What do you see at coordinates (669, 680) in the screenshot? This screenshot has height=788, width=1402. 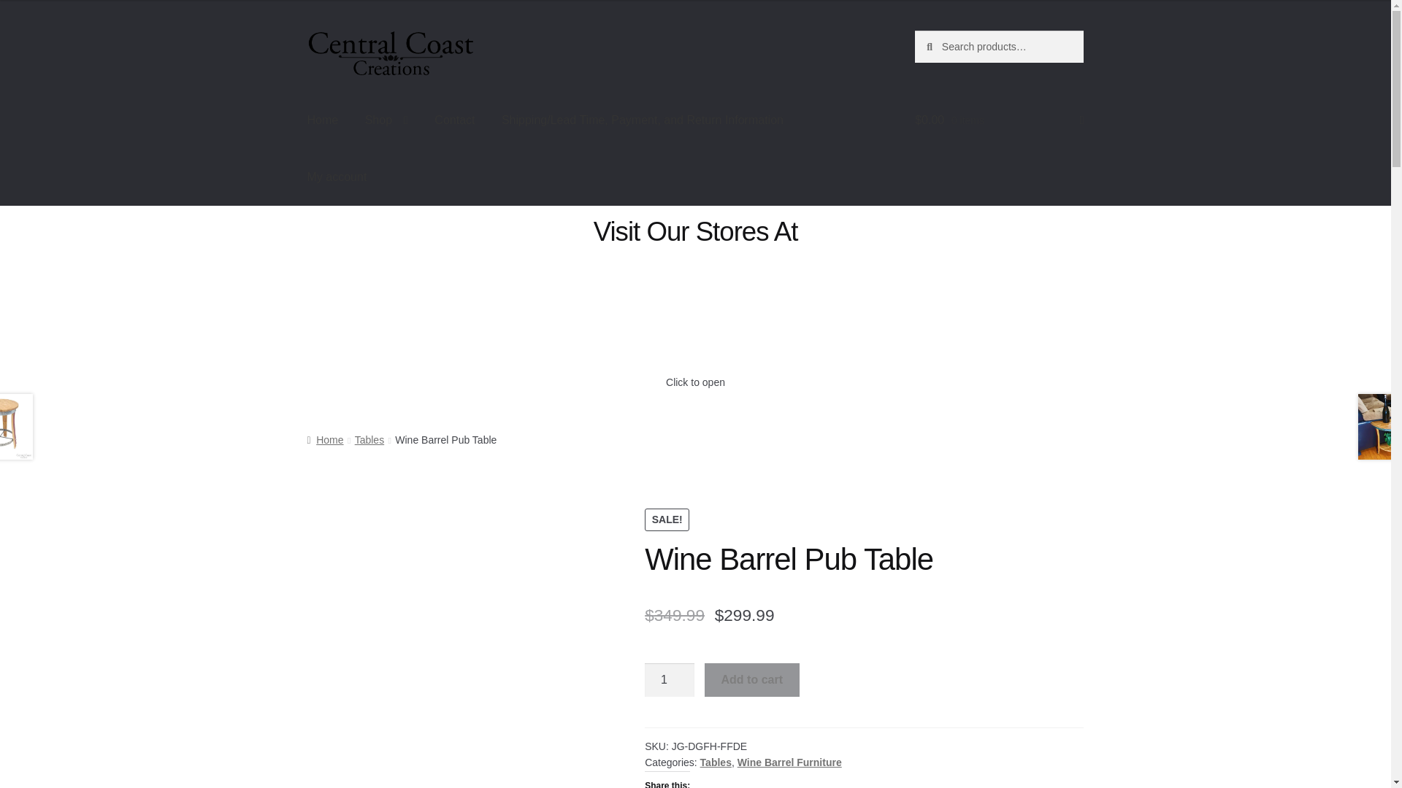 I see `1` at bounding box center [669, 680].